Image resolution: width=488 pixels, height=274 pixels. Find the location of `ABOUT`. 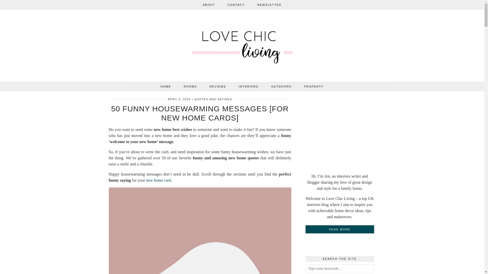

ABOUT is located at coordinates (209, 5).